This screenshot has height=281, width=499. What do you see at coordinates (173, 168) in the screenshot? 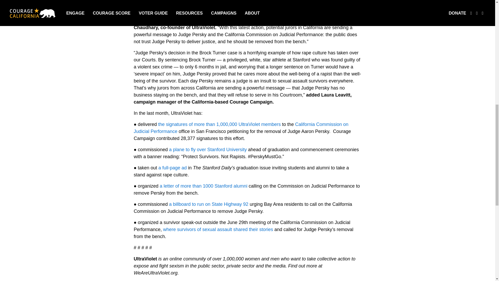
I see `a full-page ad` at bounding box center [173, 168].